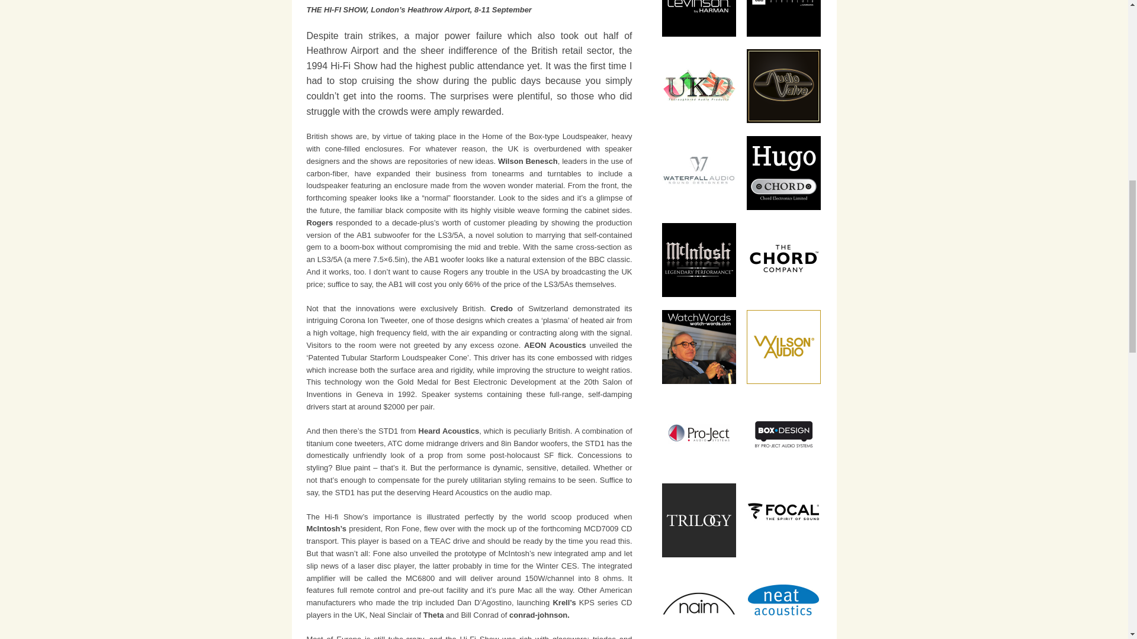 The height and width of the screenshot is (639, 1137). What do you see at coordinates (783, 260) in the screenshot?
I see `The Chord Company` at bounding box center [783, 260].